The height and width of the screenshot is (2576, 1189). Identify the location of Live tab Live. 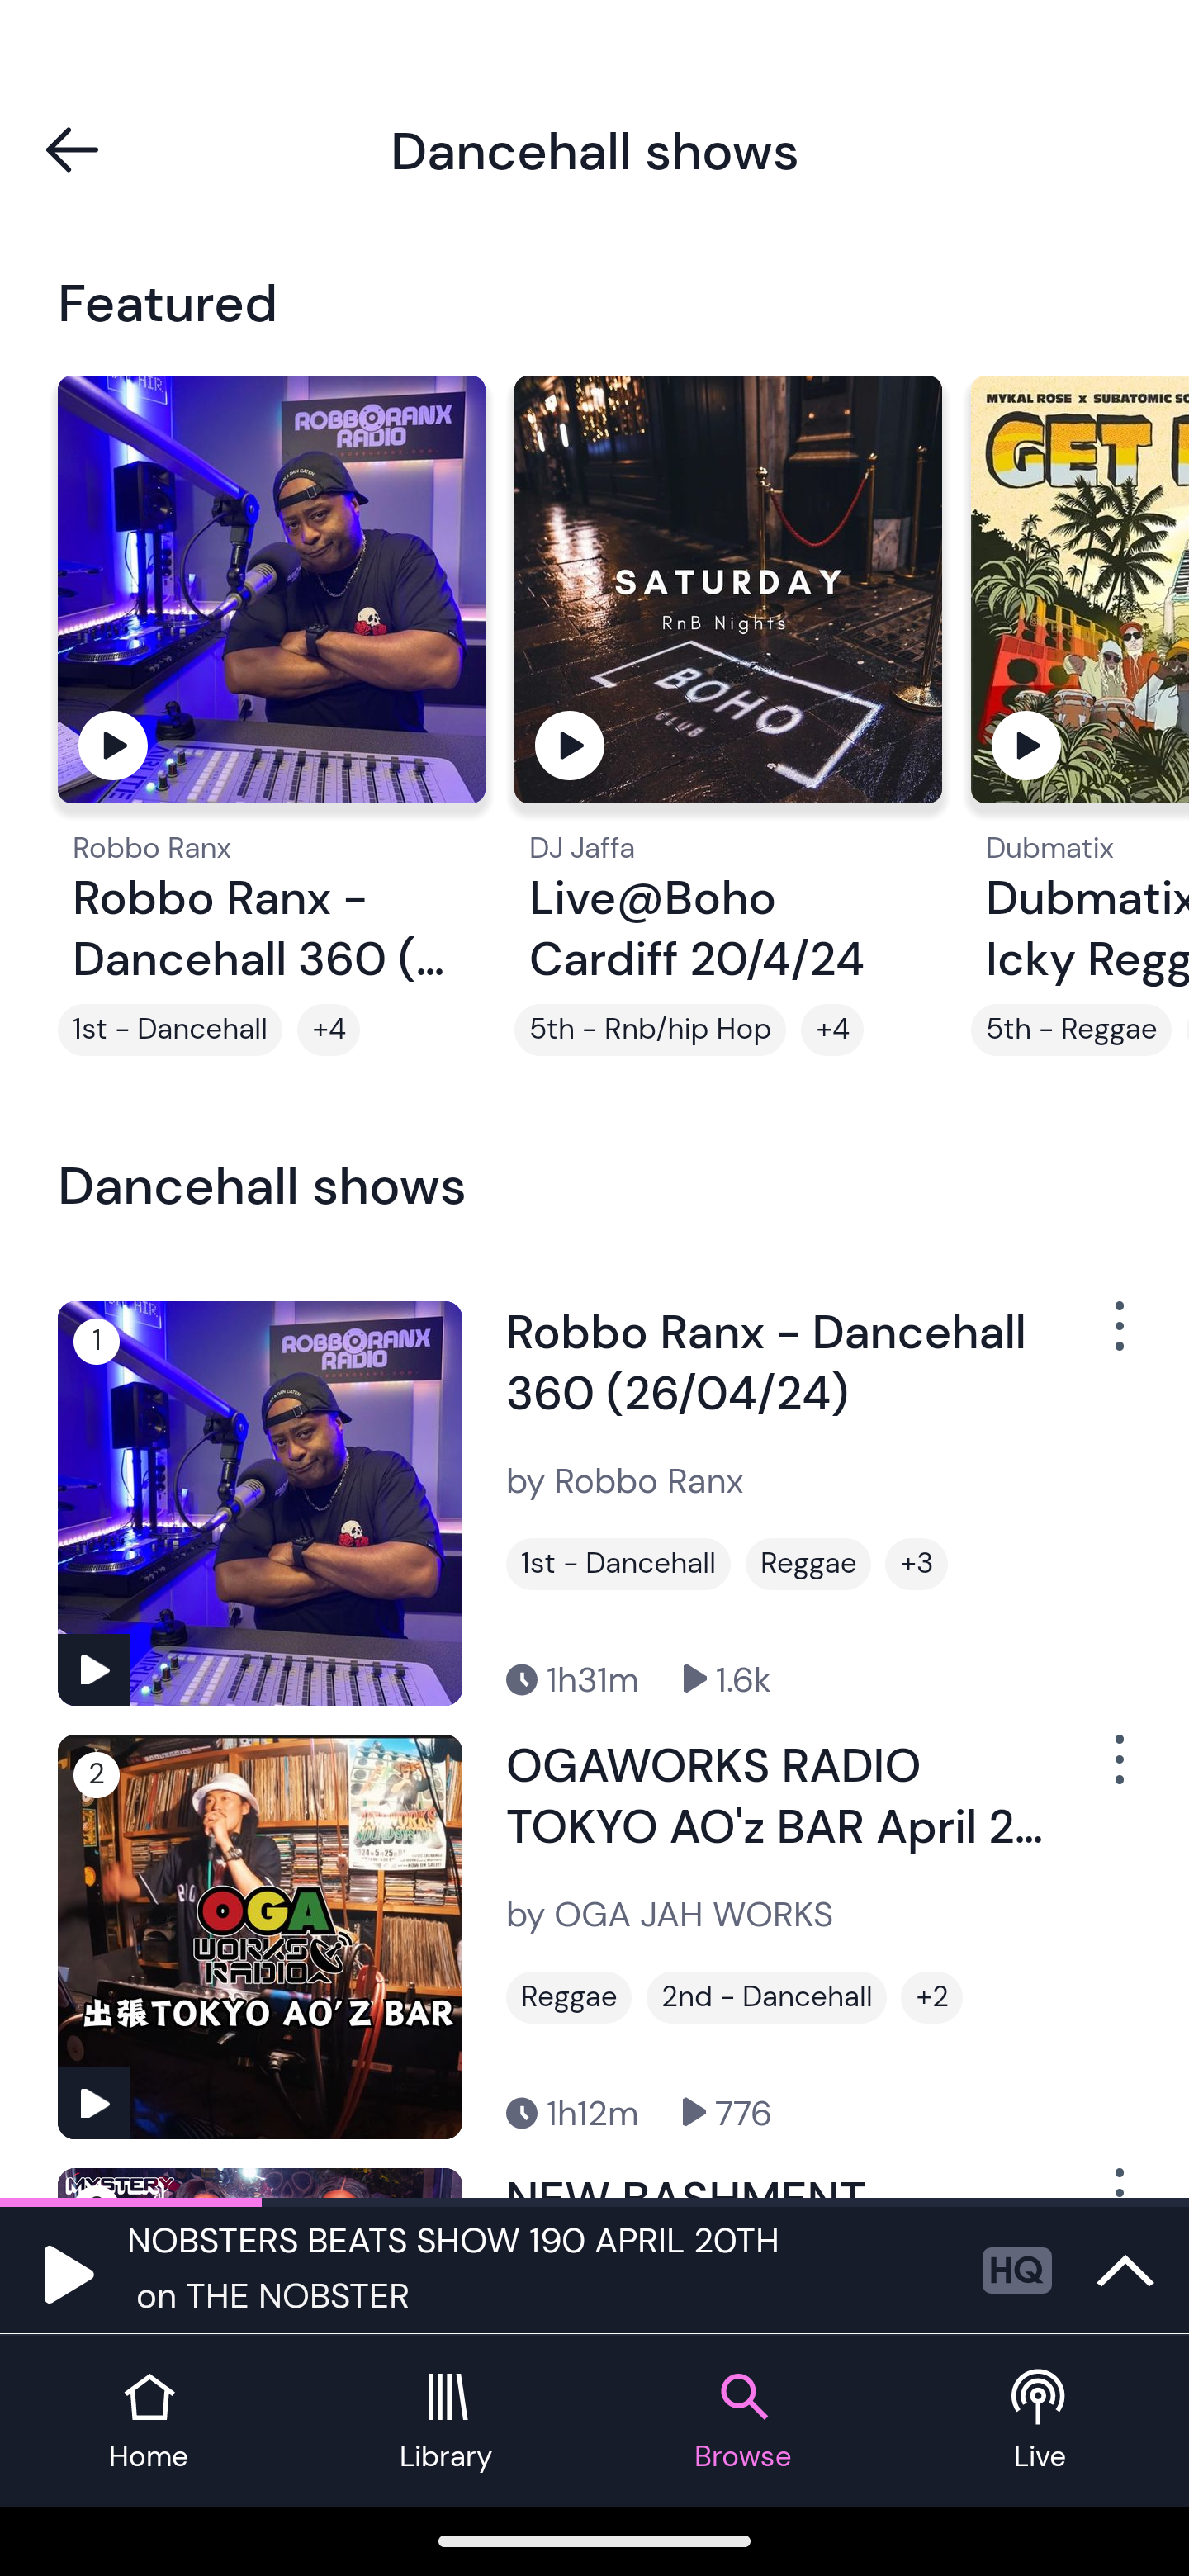
(1040, 2421).